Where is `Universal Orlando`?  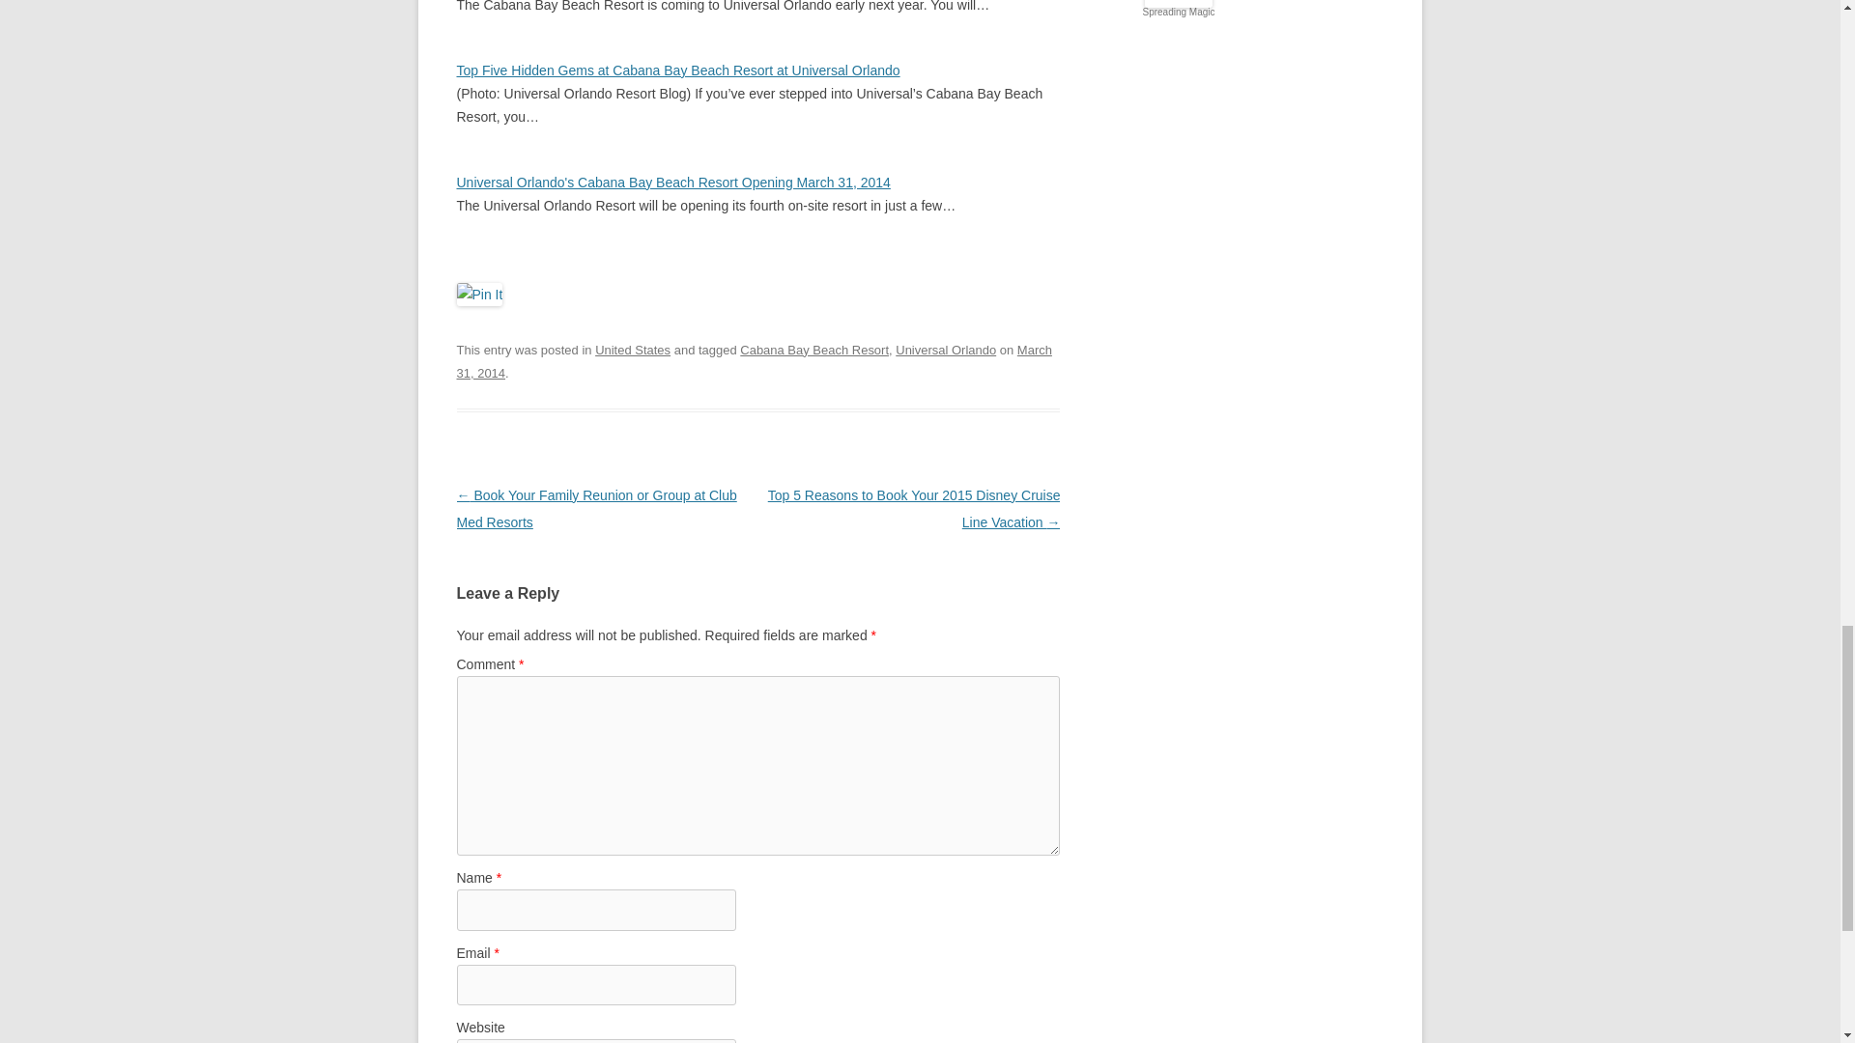 Universal Orlando is located at coordinates (946, 350).